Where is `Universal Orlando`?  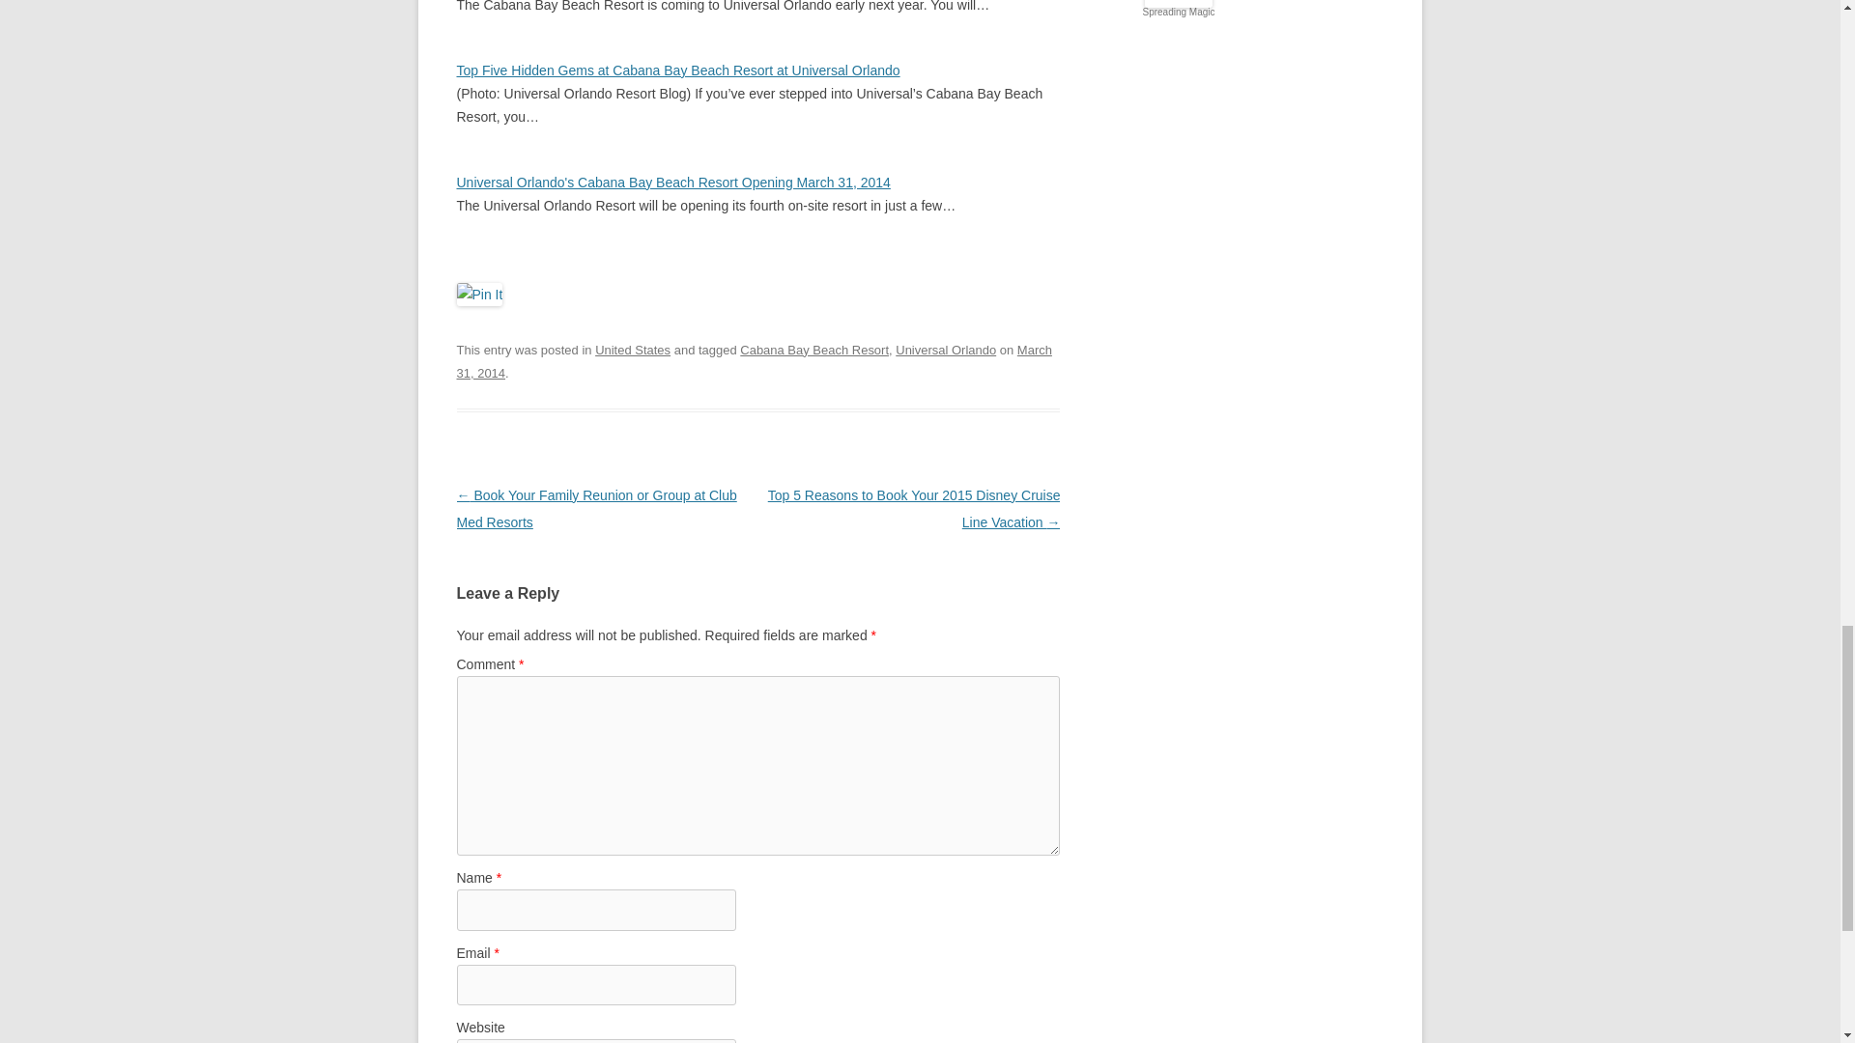 Universal Orlando is located at coordinates (946, 350).